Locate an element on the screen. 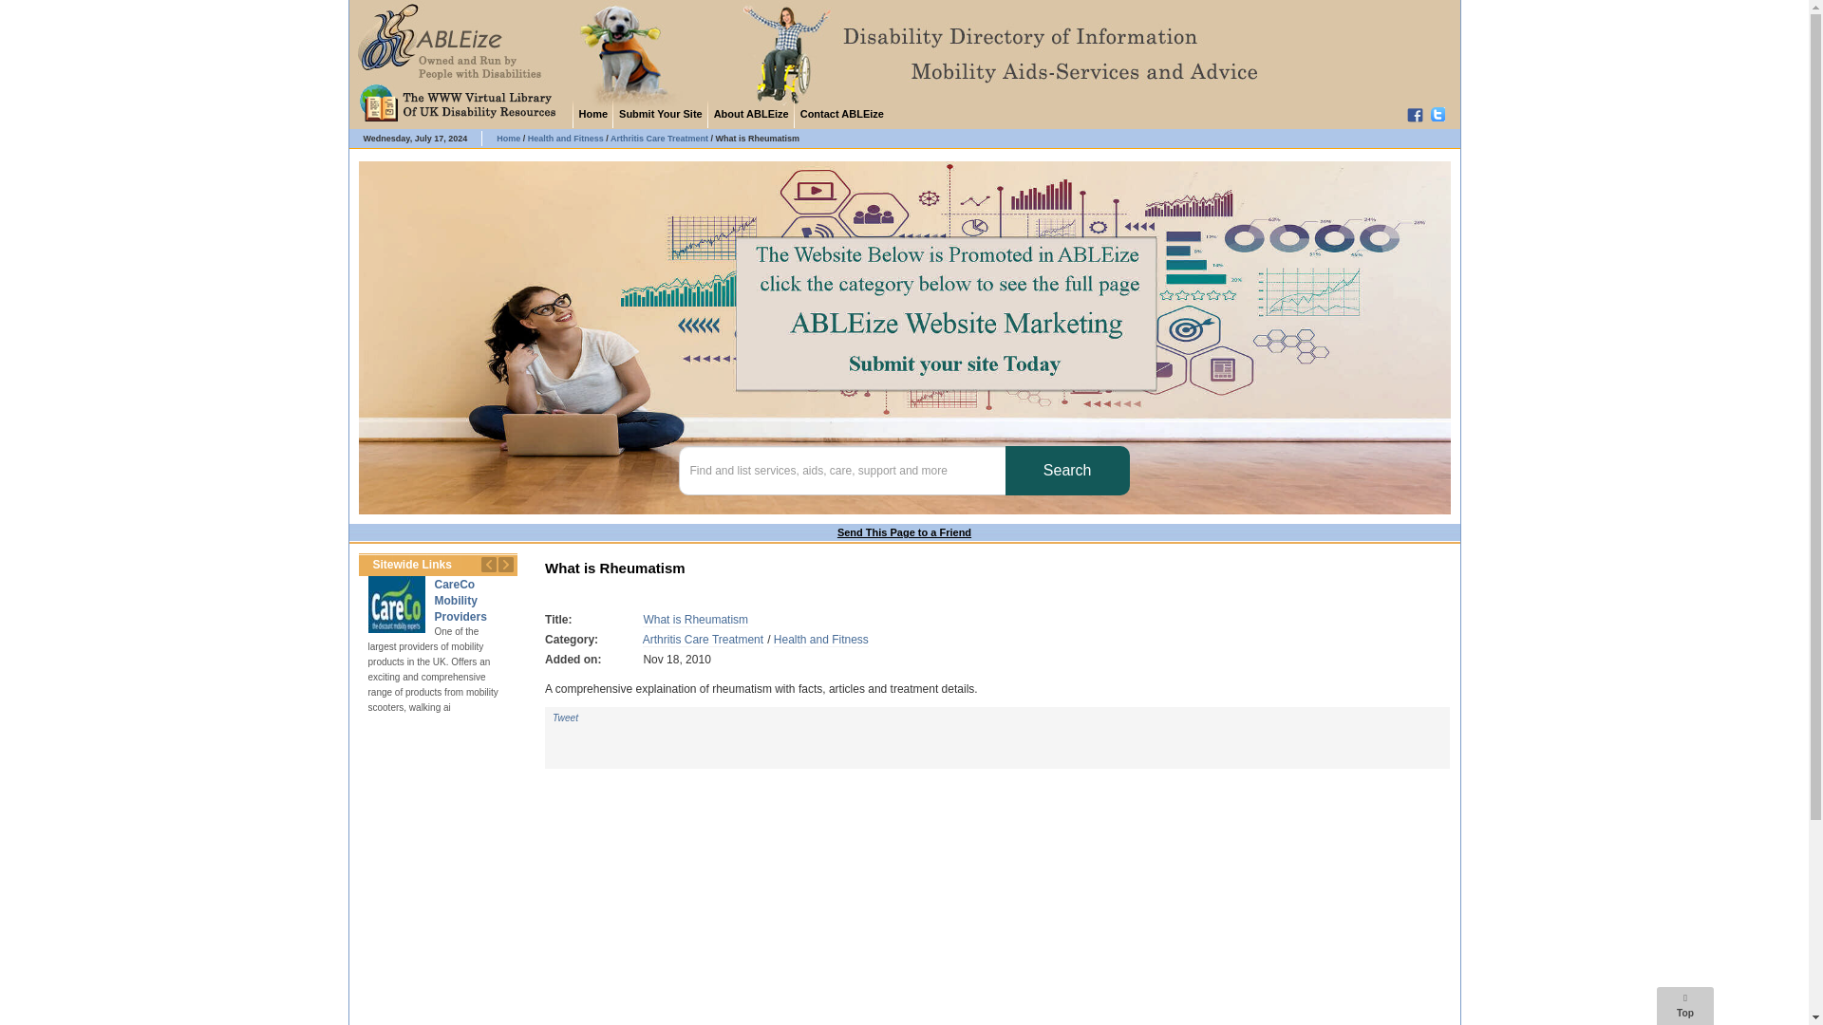 The image size is (1823, 1025). Contact ABLEize is located at coordinates (841, 113).